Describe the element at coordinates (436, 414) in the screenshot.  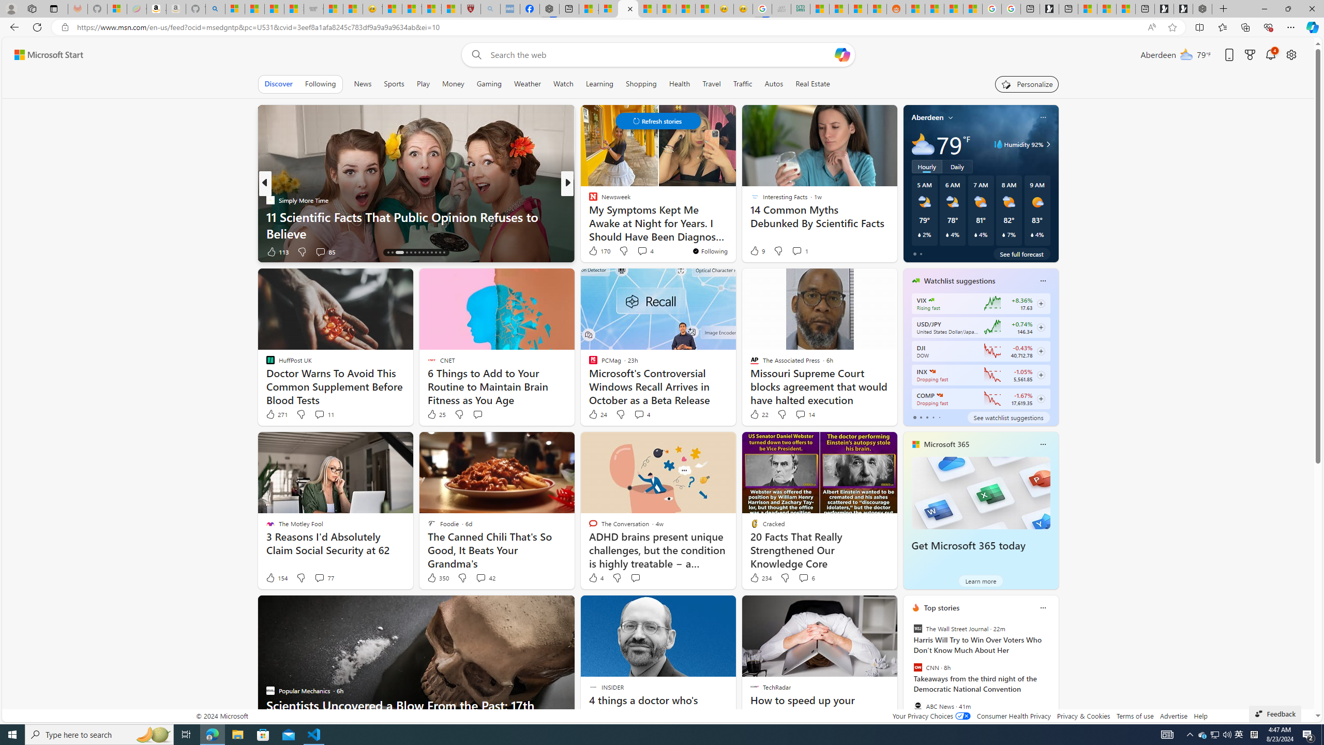
I see `25 Like` at that location.